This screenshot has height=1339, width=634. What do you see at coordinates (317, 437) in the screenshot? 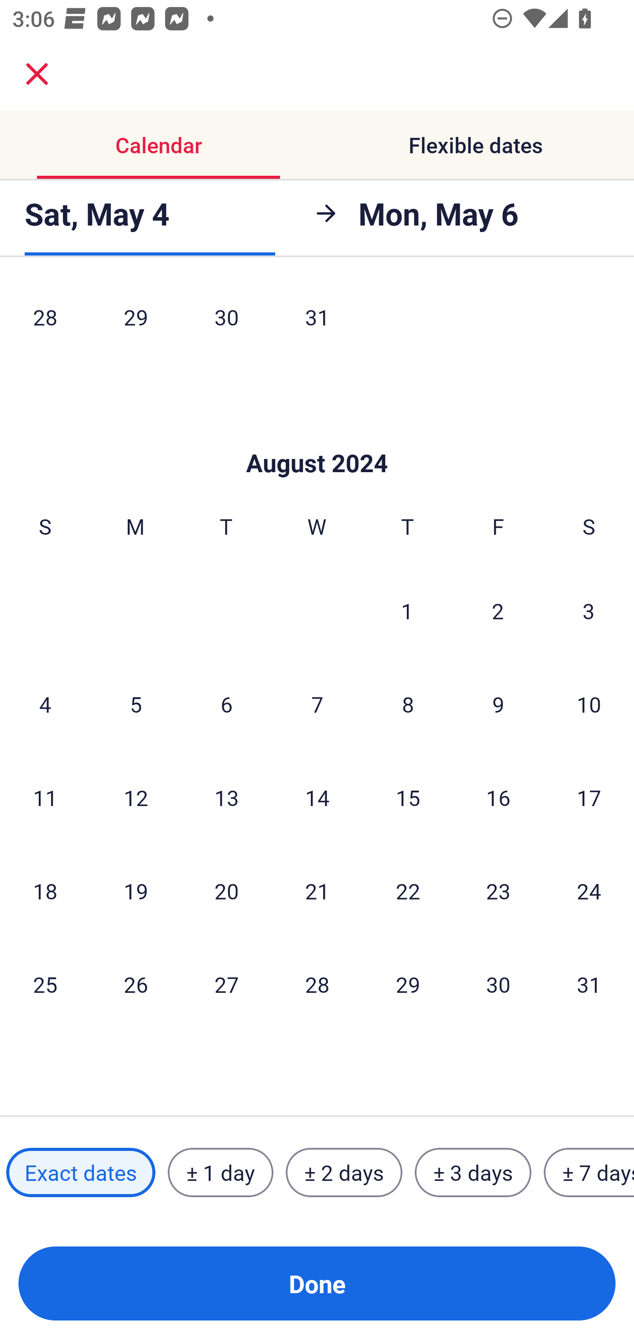
I see `Skip to Done` at bounding box center [317, 437].